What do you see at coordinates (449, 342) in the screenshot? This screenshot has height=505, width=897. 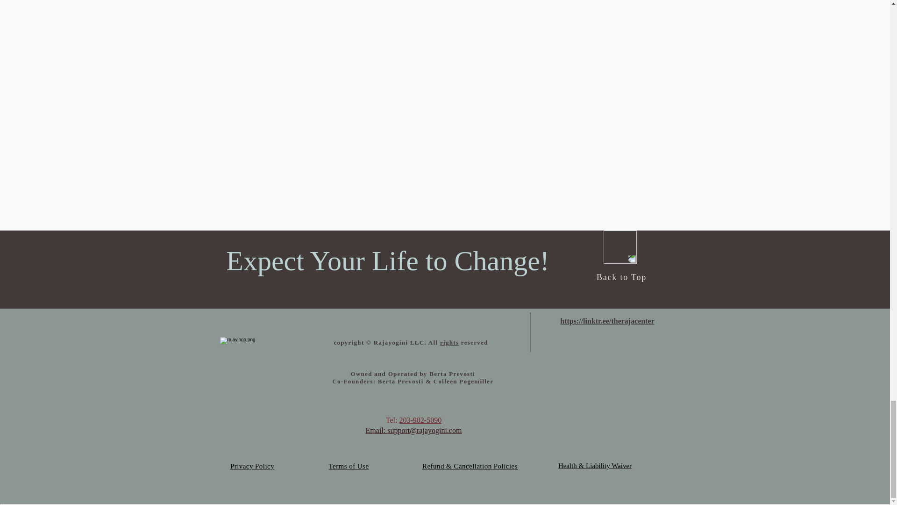 I see `rights` at bounding box center [449, 342].